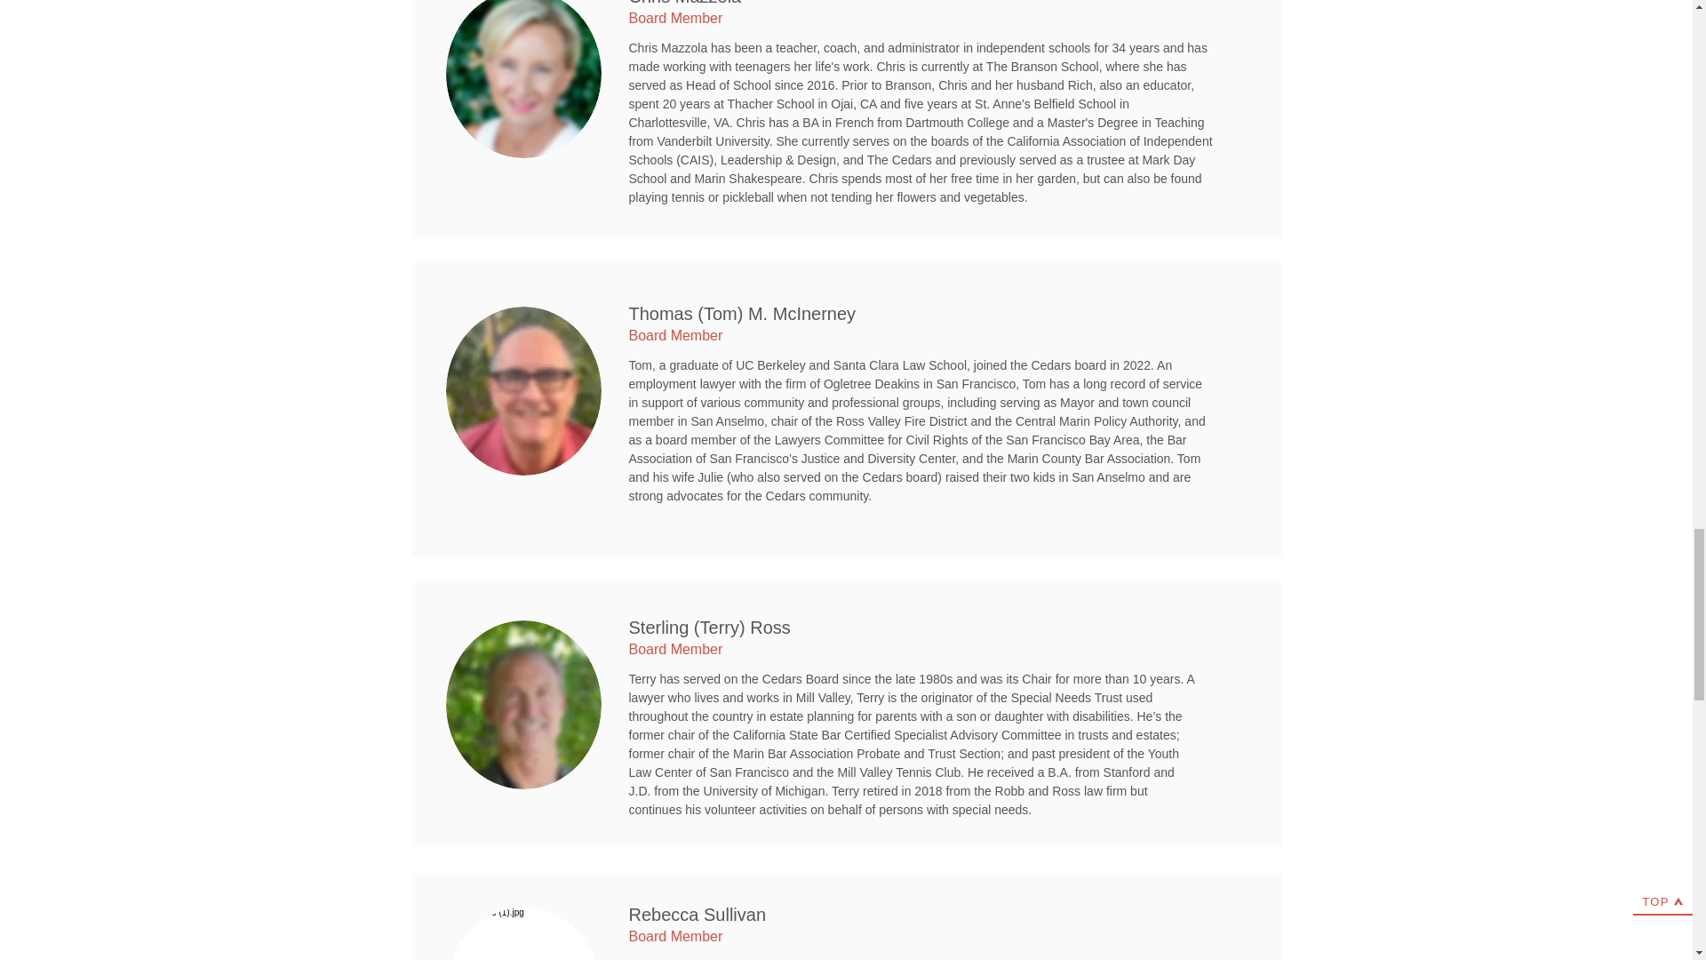  I want to click on guy2.jpg, so click(523, 933).